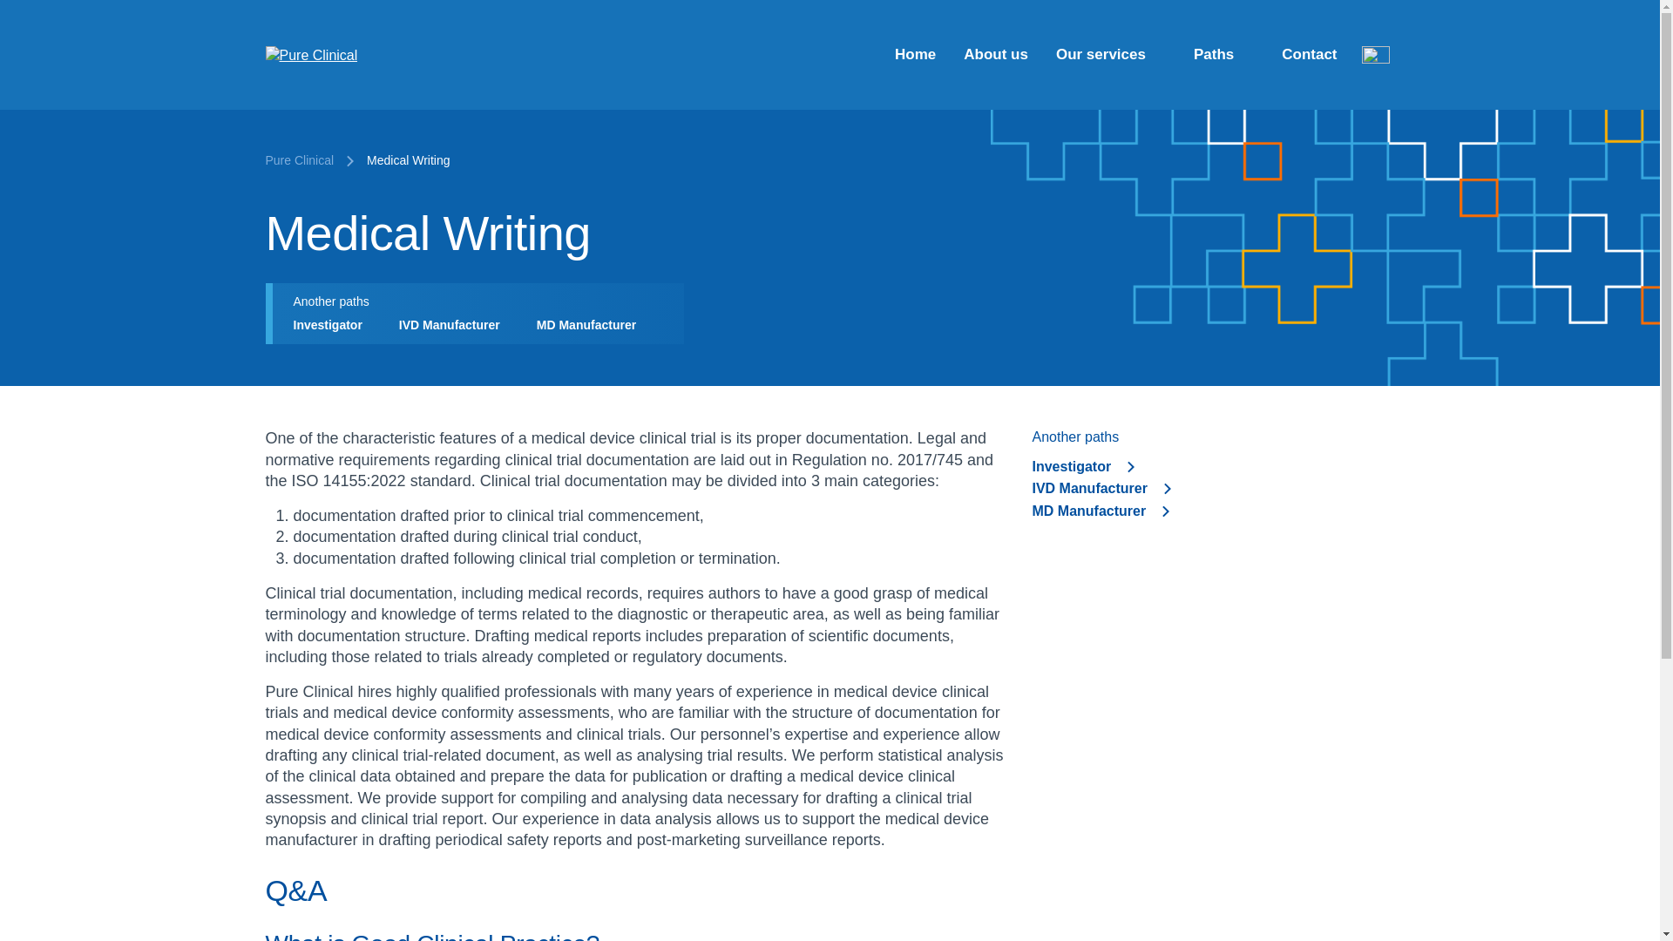  I want to click on Investigator, so click(335, 325).